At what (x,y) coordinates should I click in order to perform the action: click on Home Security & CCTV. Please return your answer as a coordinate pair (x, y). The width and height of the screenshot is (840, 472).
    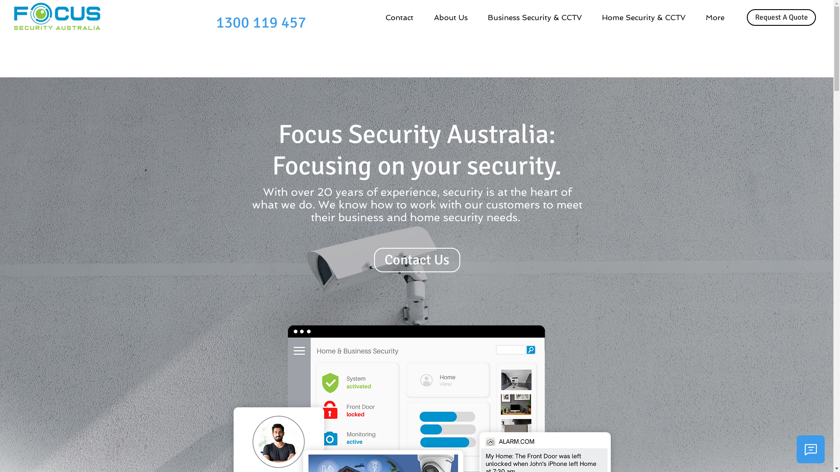
    Looking at the image, I should click on (647, 17).